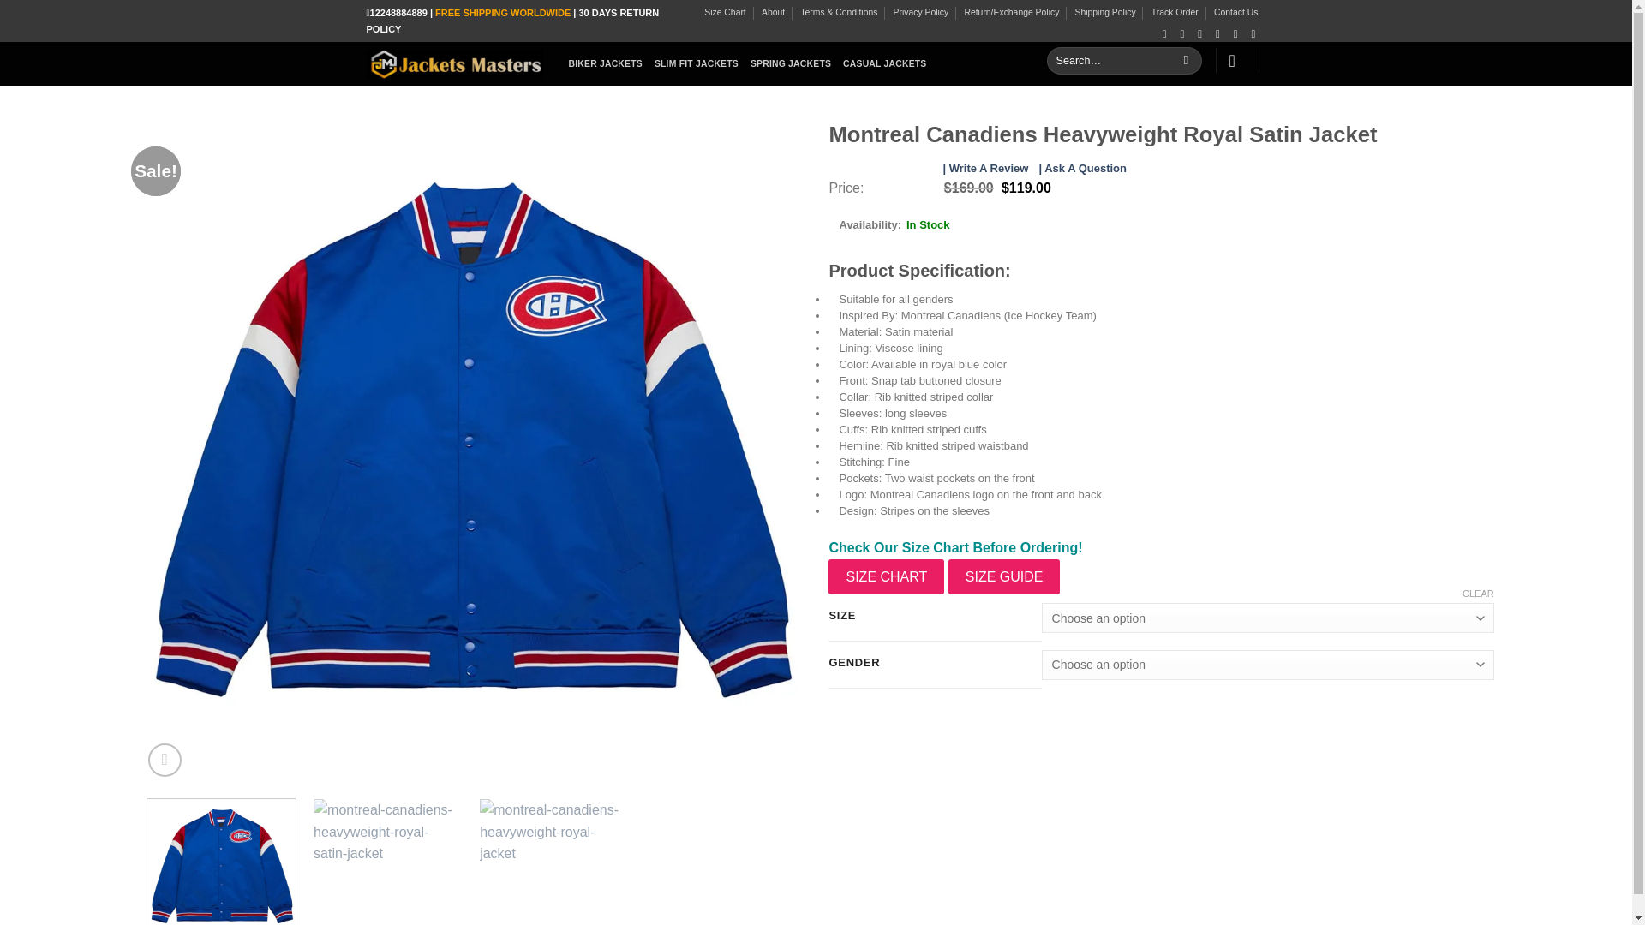 This screenshot has width=1645, height=925. I want to click on 12248884889, so click(399, 12).